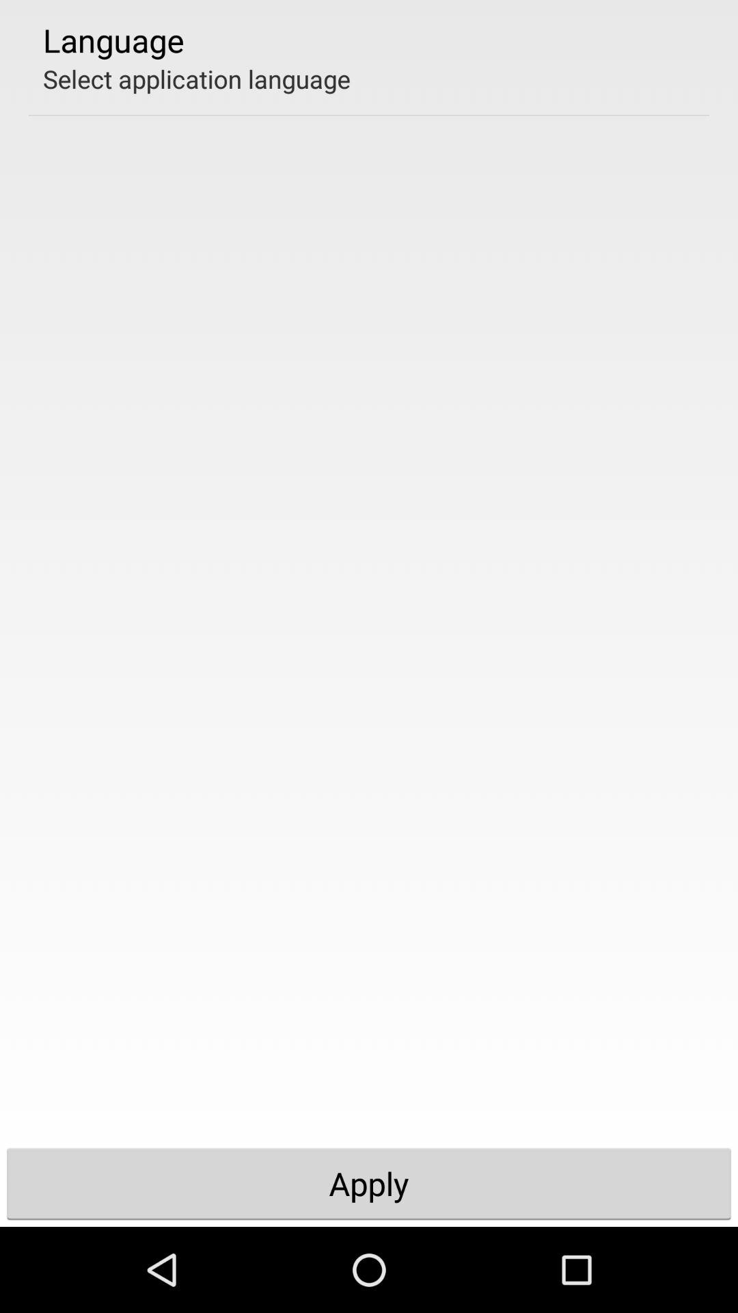 Image resolution: width=738 pixels, height=1313 pixels. I want to click on turn on icon above apply item, so click(197, 79).